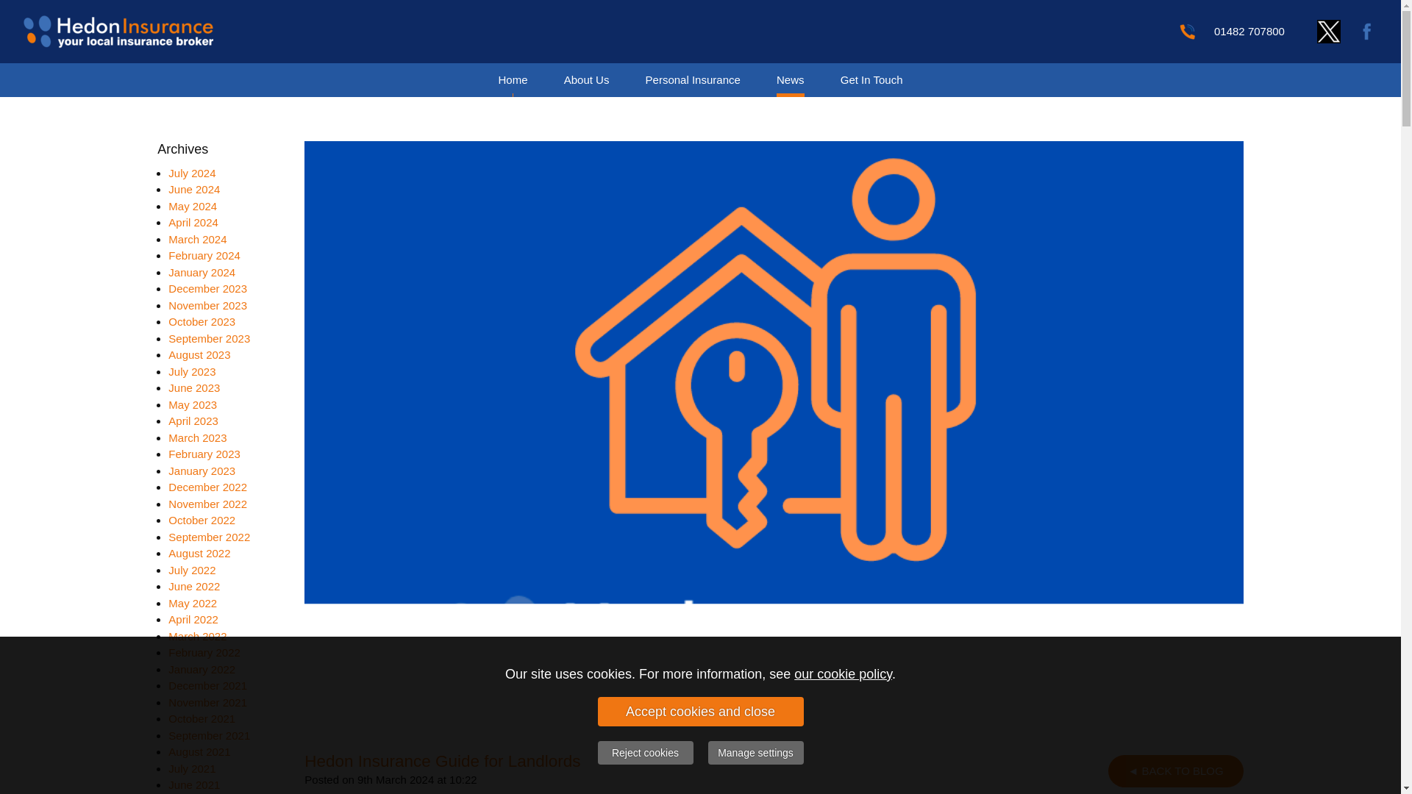 The width and height of the screenshot is (1412, 794). What do you see at coordinates (207, 288) in the screenshot?
I see `December 2023` at bounding box center [207, 288].